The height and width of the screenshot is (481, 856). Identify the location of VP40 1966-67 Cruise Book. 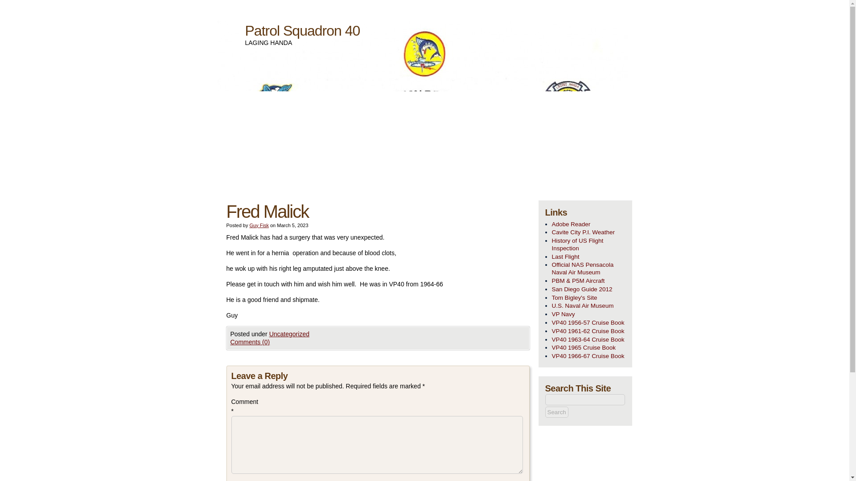
(588, 356).